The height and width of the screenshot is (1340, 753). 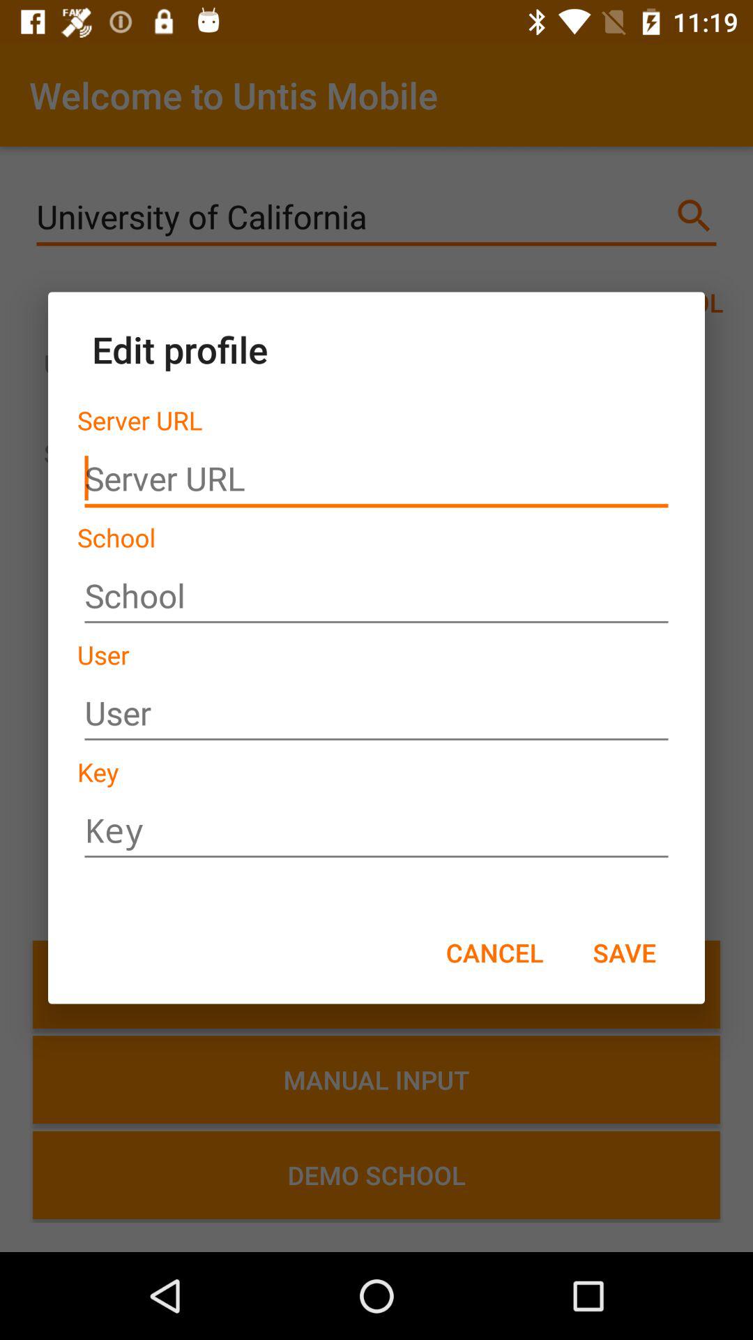 What do you see at coordinates (624, 952) in the screenshot?
I see `tap the save` at bounding box center [624, 952].